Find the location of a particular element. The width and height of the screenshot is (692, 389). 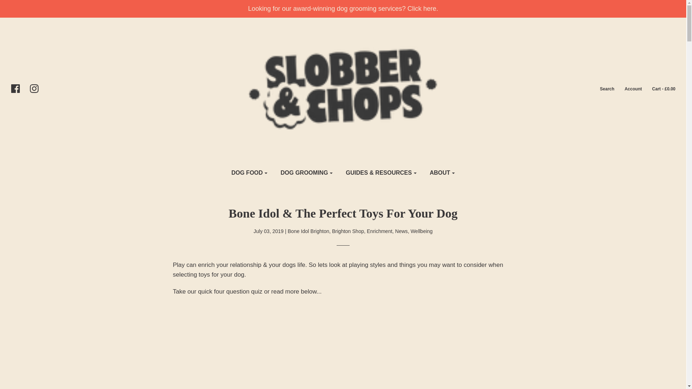

Account is located at coordinates (629, 89).